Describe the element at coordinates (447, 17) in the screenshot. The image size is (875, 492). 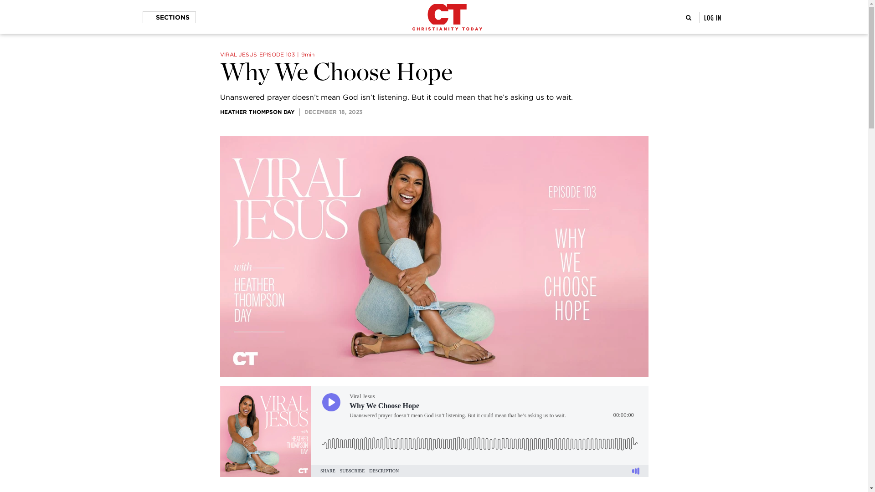
I see `Christianity Today` at that location.